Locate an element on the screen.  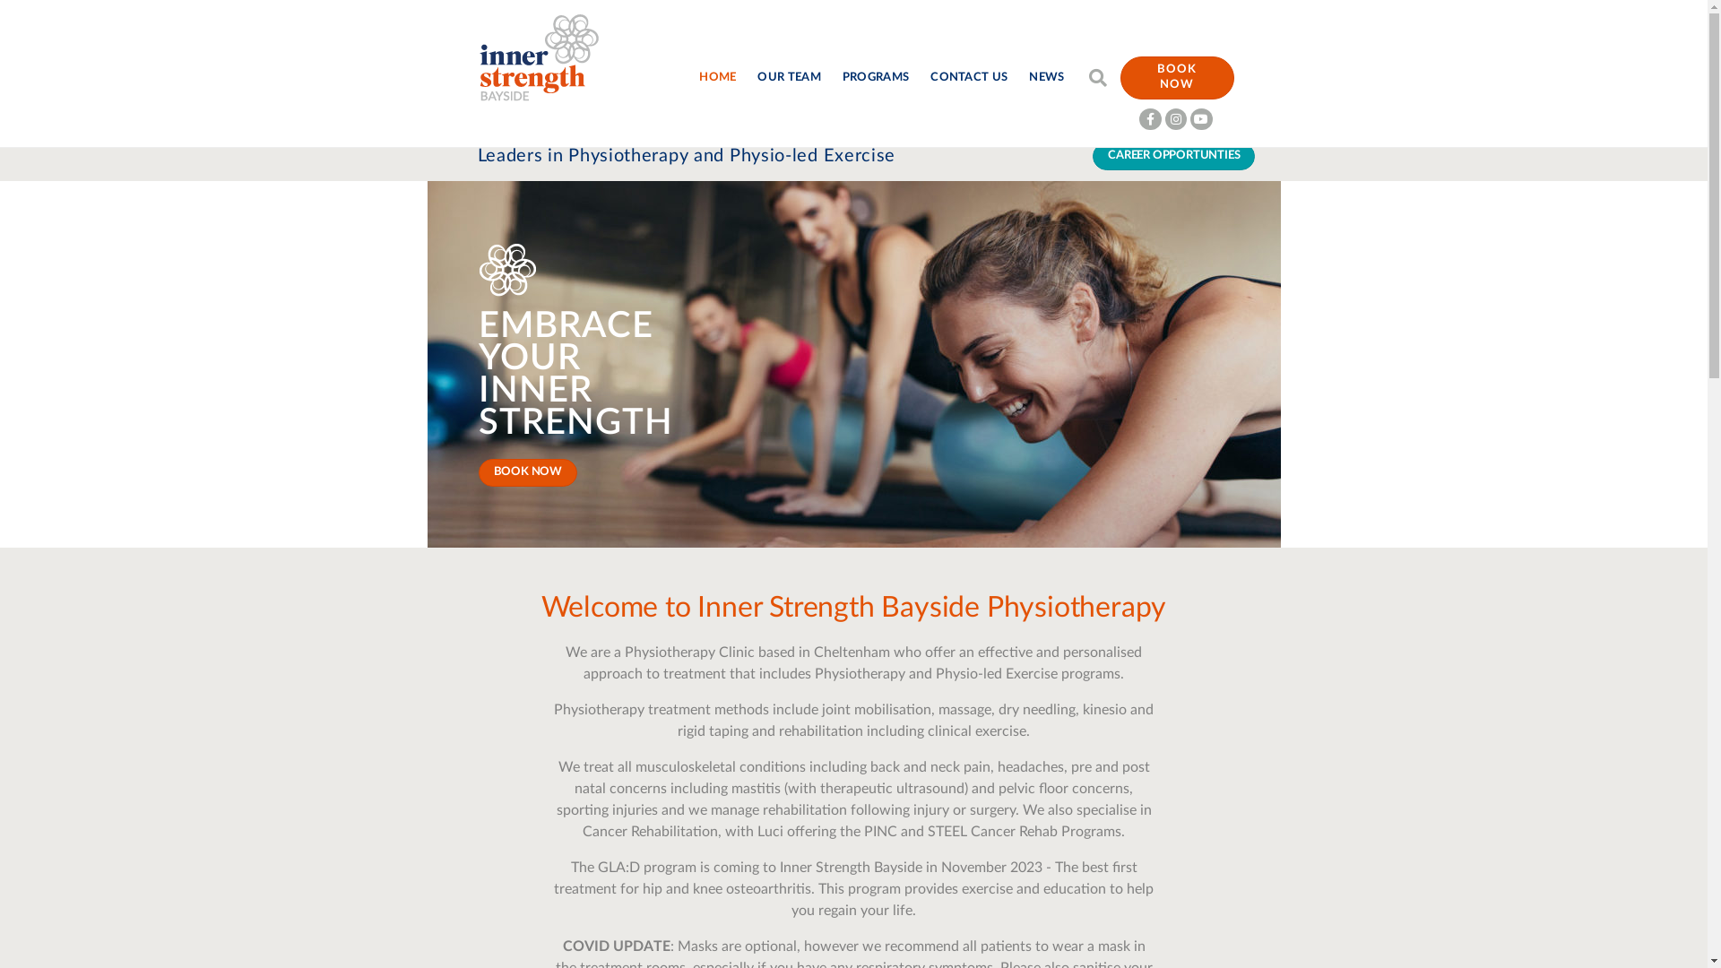
HOME is located at coordinates (717, 78).